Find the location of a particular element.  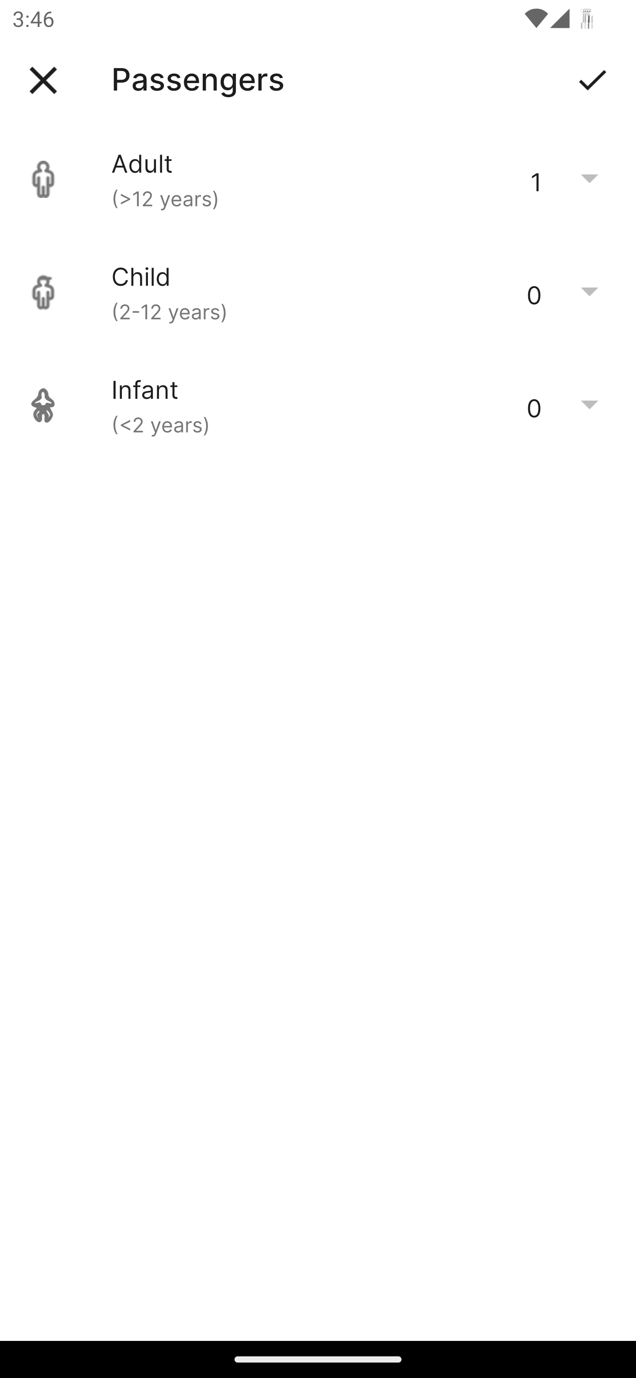

Infant (<2 years) 0 is located at coordinates (318, 405).